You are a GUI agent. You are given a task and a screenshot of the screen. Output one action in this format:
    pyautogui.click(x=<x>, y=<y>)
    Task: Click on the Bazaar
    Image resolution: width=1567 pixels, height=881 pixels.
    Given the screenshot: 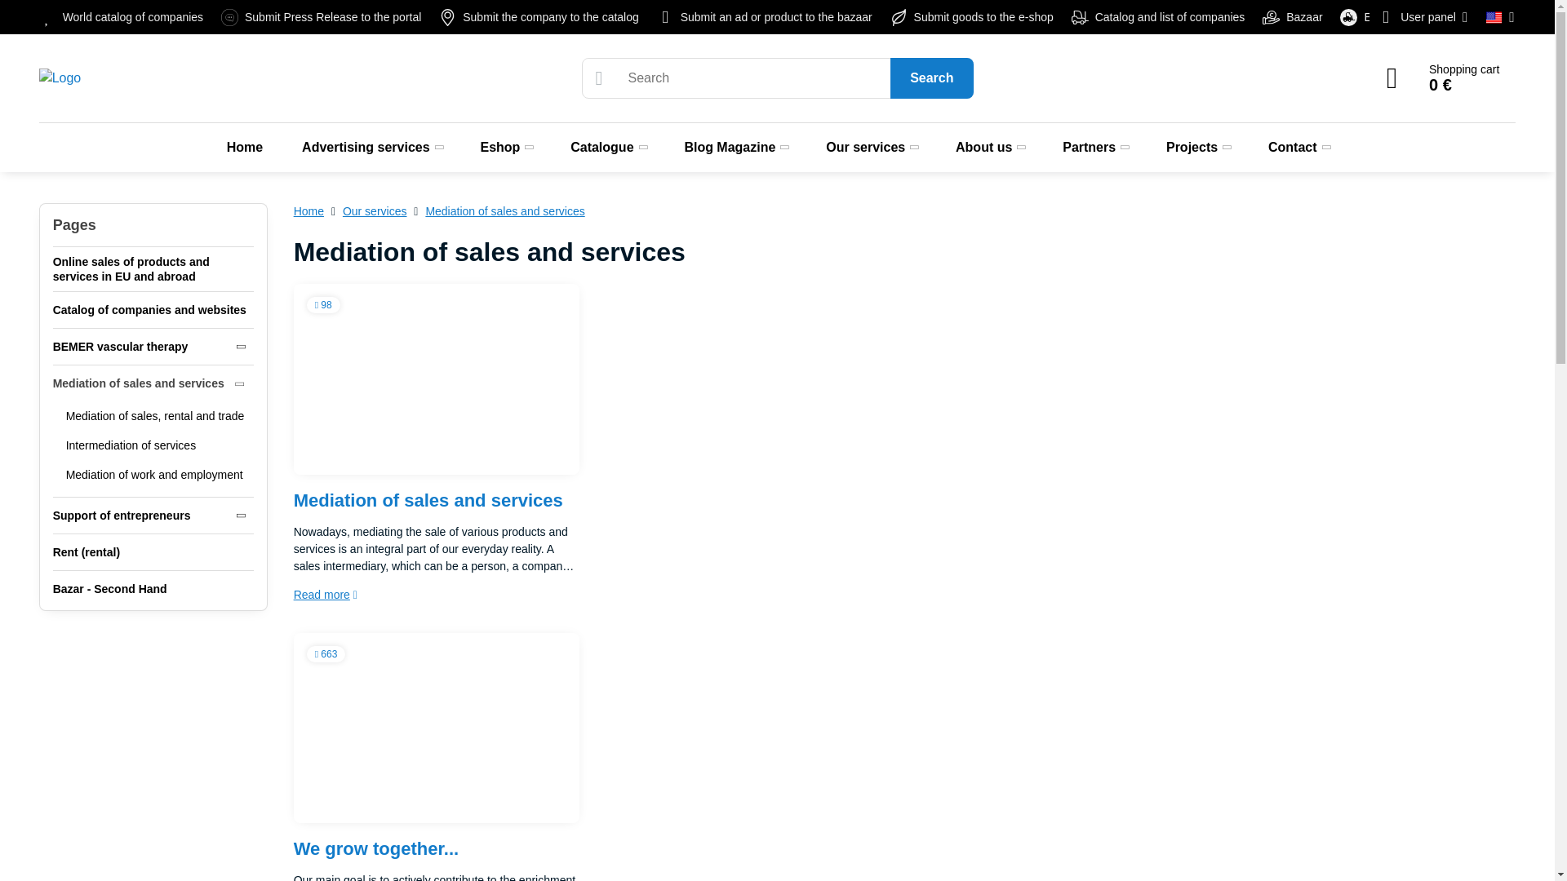 What is the action you would take?
    pyautogui.click(x=1294, y=17)
    